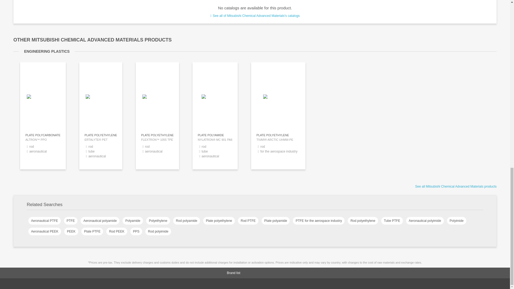  Describe the element at coordinates (133, 221) in the screenshot. I see `Polyamide` at that location.